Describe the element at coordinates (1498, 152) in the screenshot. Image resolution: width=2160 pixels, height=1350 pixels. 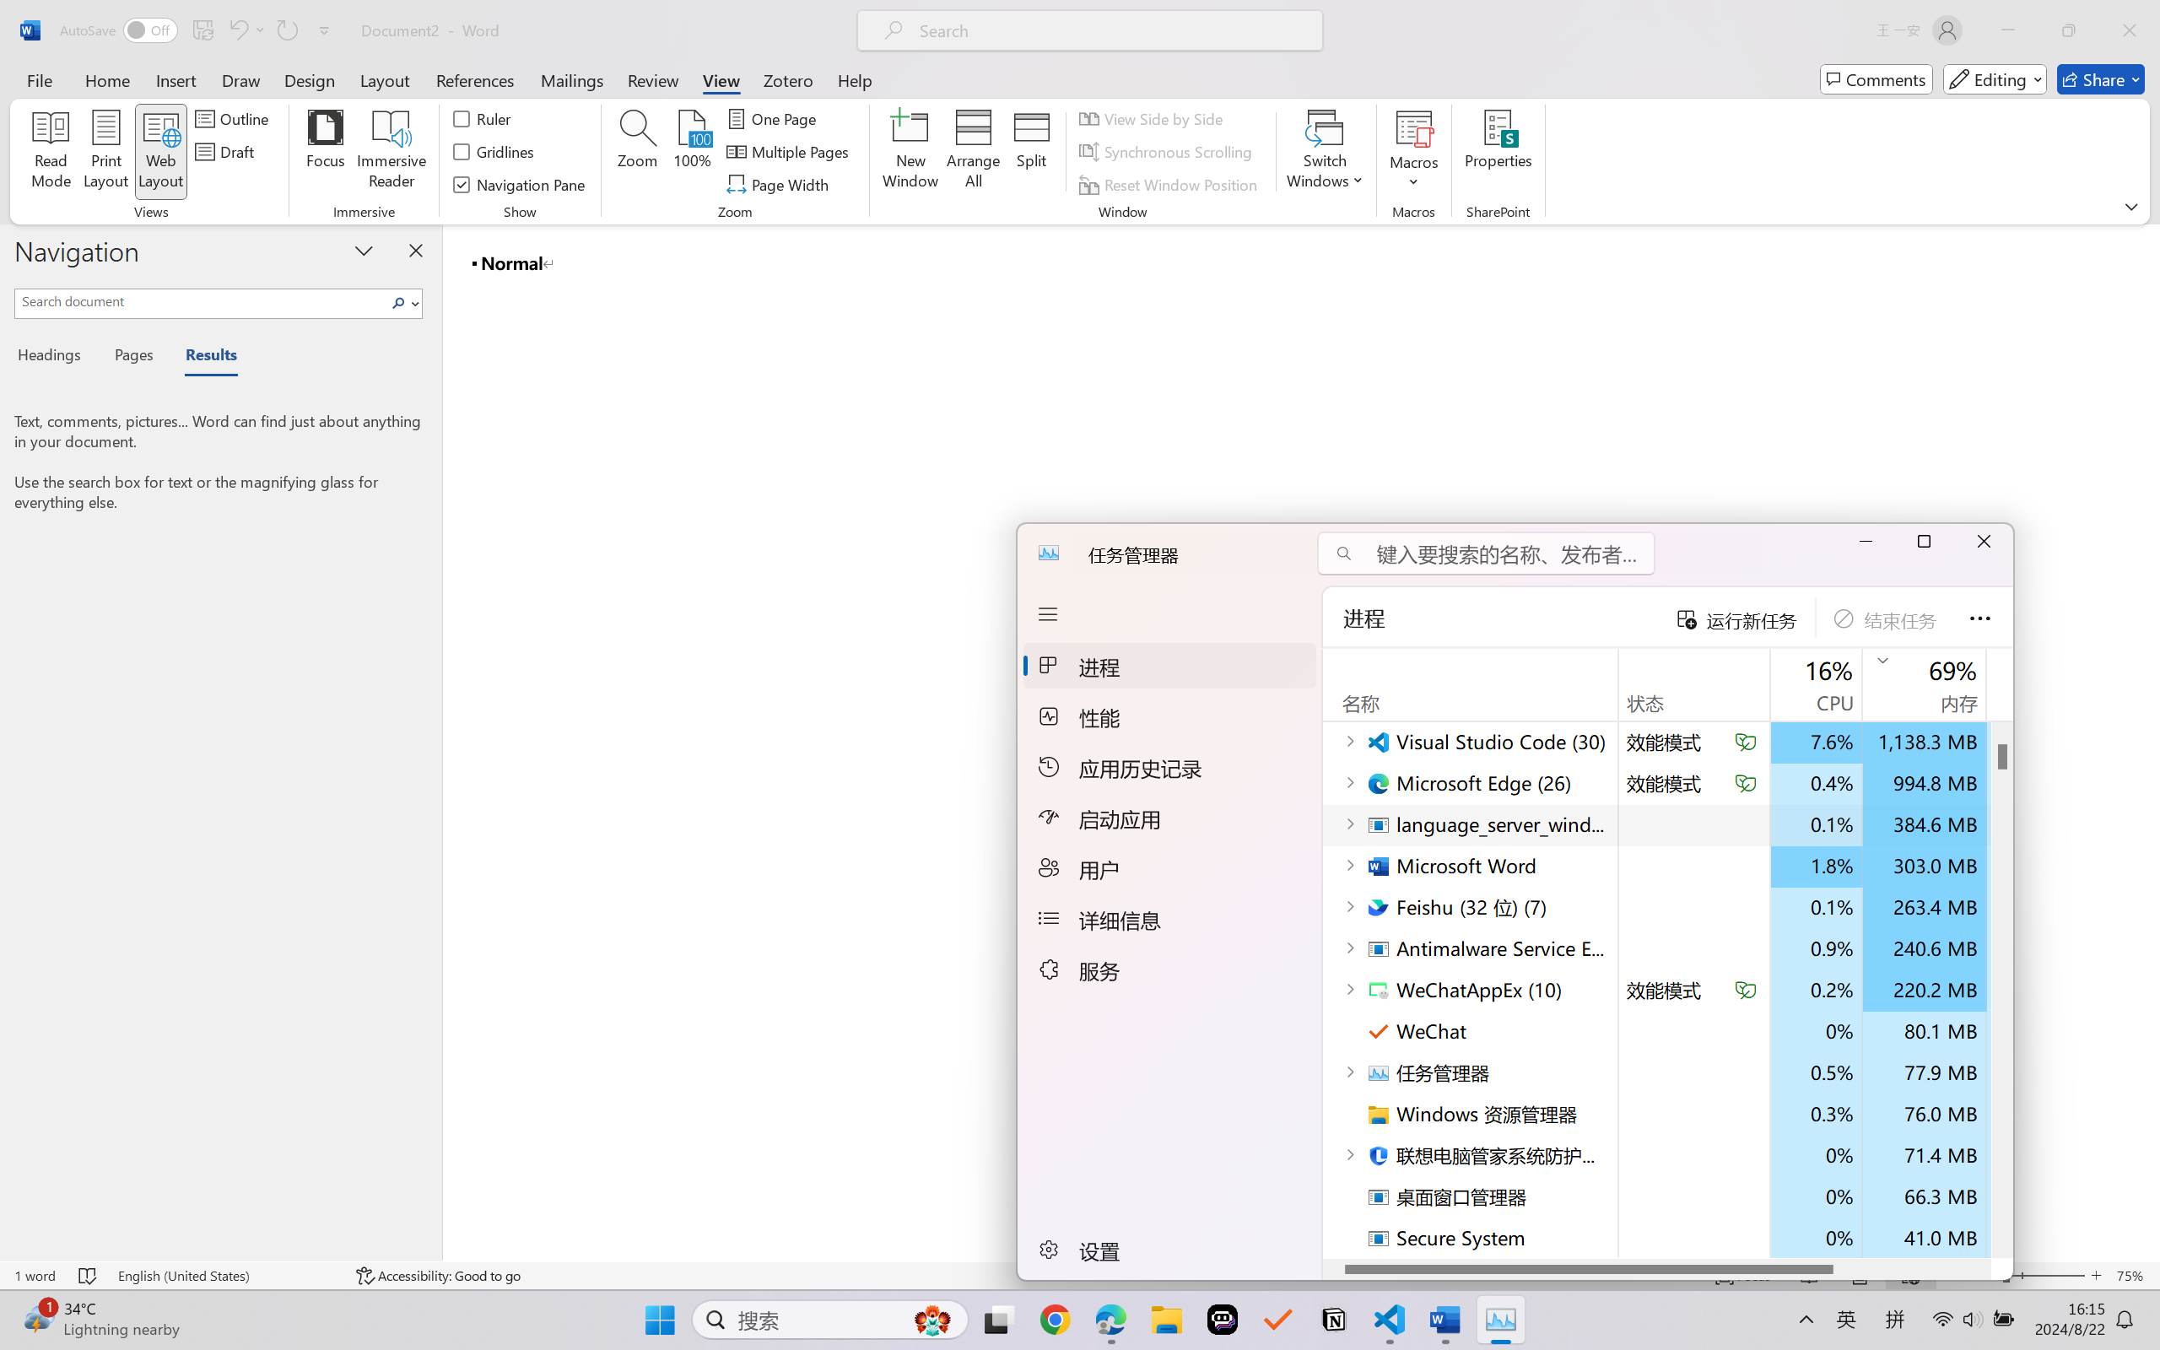
I see `Properties` at that location.